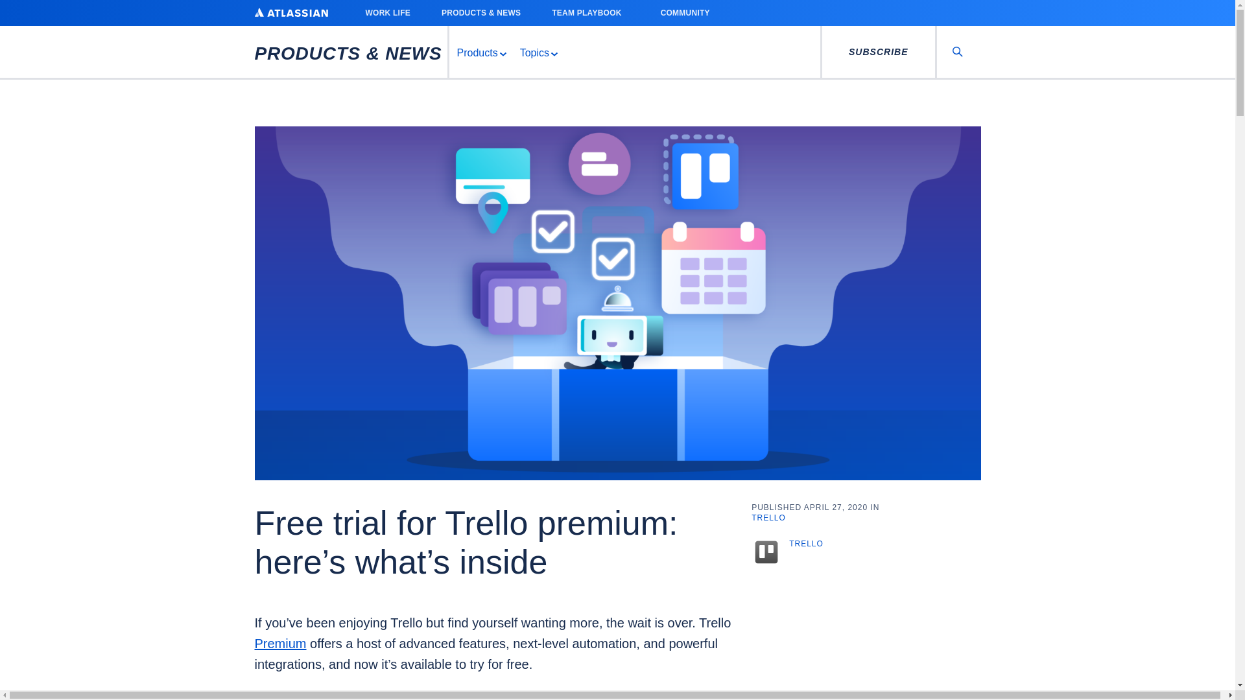  Describe the element at coordinates (878, 52) in the screenshot. I see `SUBSCRIBE` at that location.